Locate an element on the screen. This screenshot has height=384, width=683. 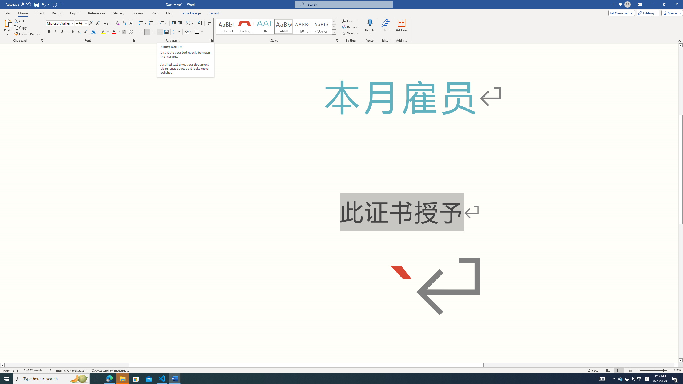
AutomationID: QuickStylesGallery is located at coordinates (276, 27).